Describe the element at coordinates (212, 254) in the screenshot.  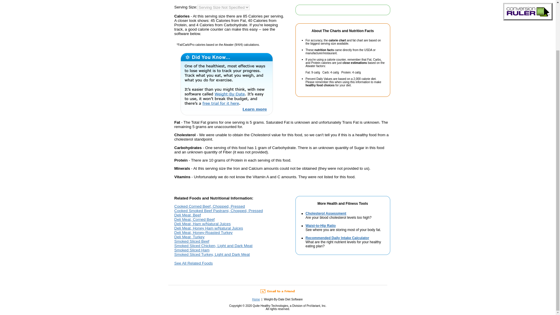
I see `Smoked Sliced Turkey, Light and Dark Meat` at that location.